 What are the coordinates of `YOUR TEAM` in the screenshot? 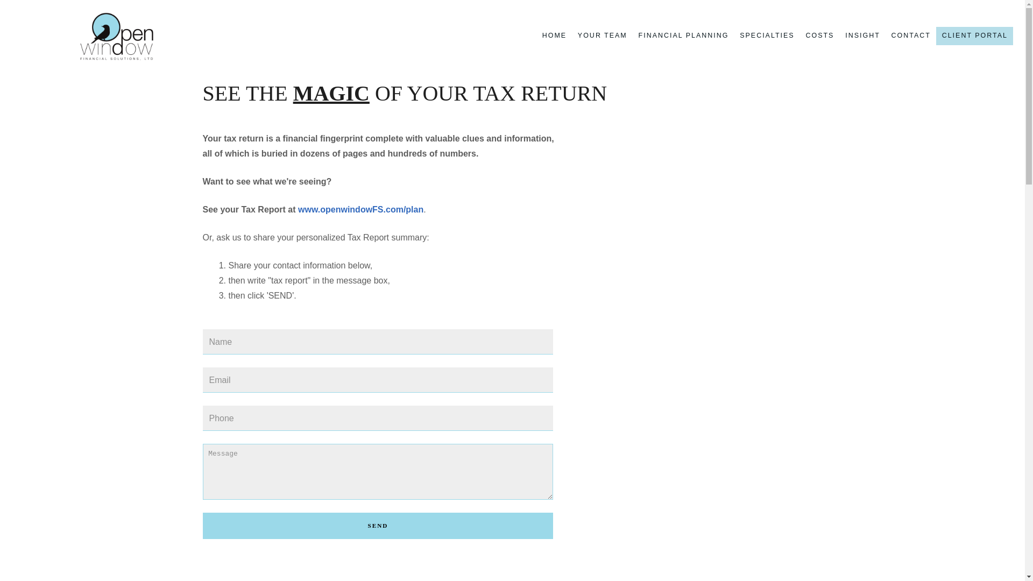 It's located at (602, 36).